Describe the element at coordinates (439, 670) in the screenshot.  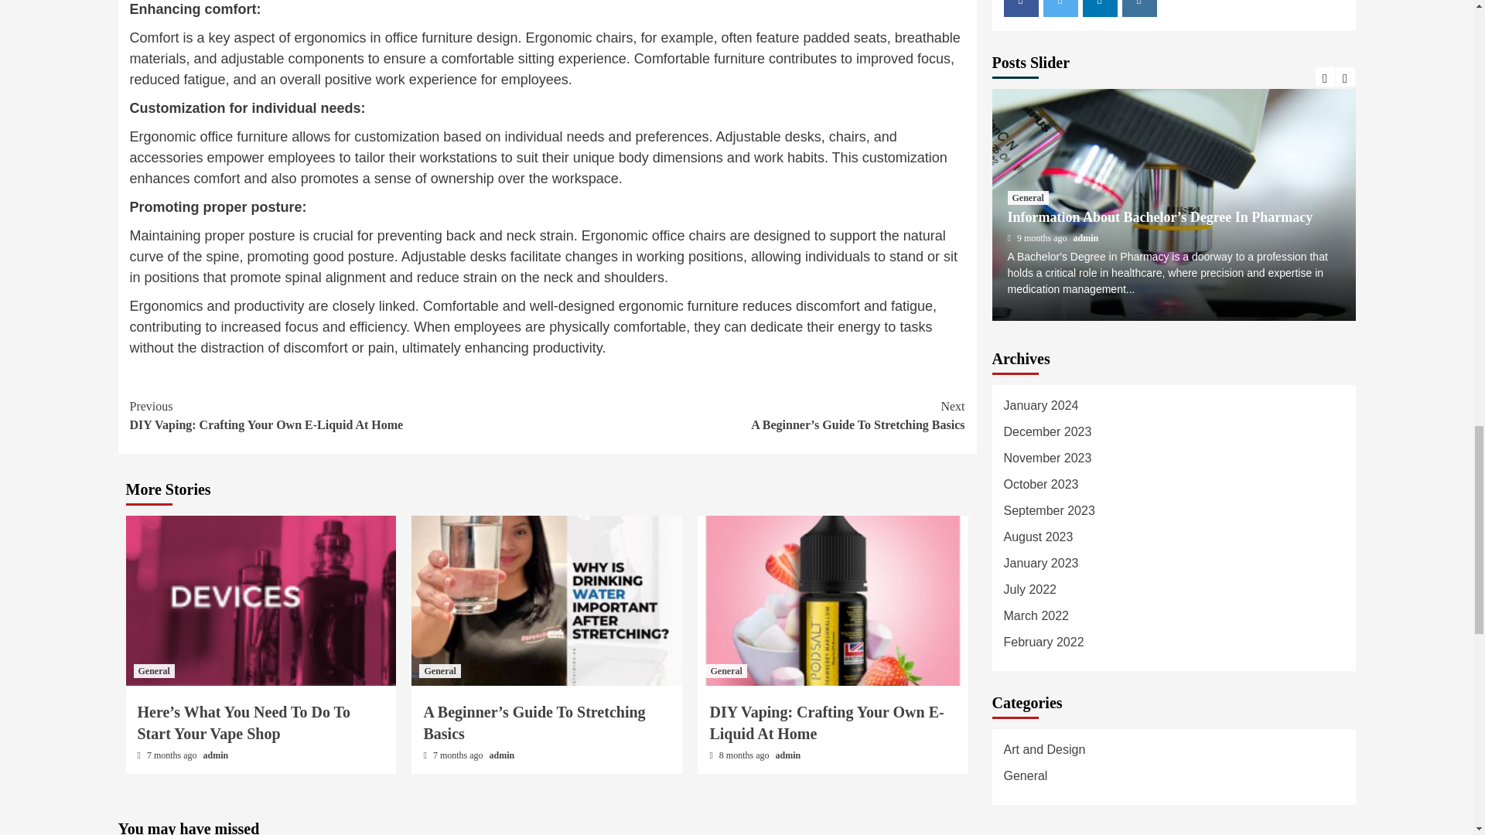
I see `DIY Vaping: Crafting Your Own E-Liquid At Home` at that location.